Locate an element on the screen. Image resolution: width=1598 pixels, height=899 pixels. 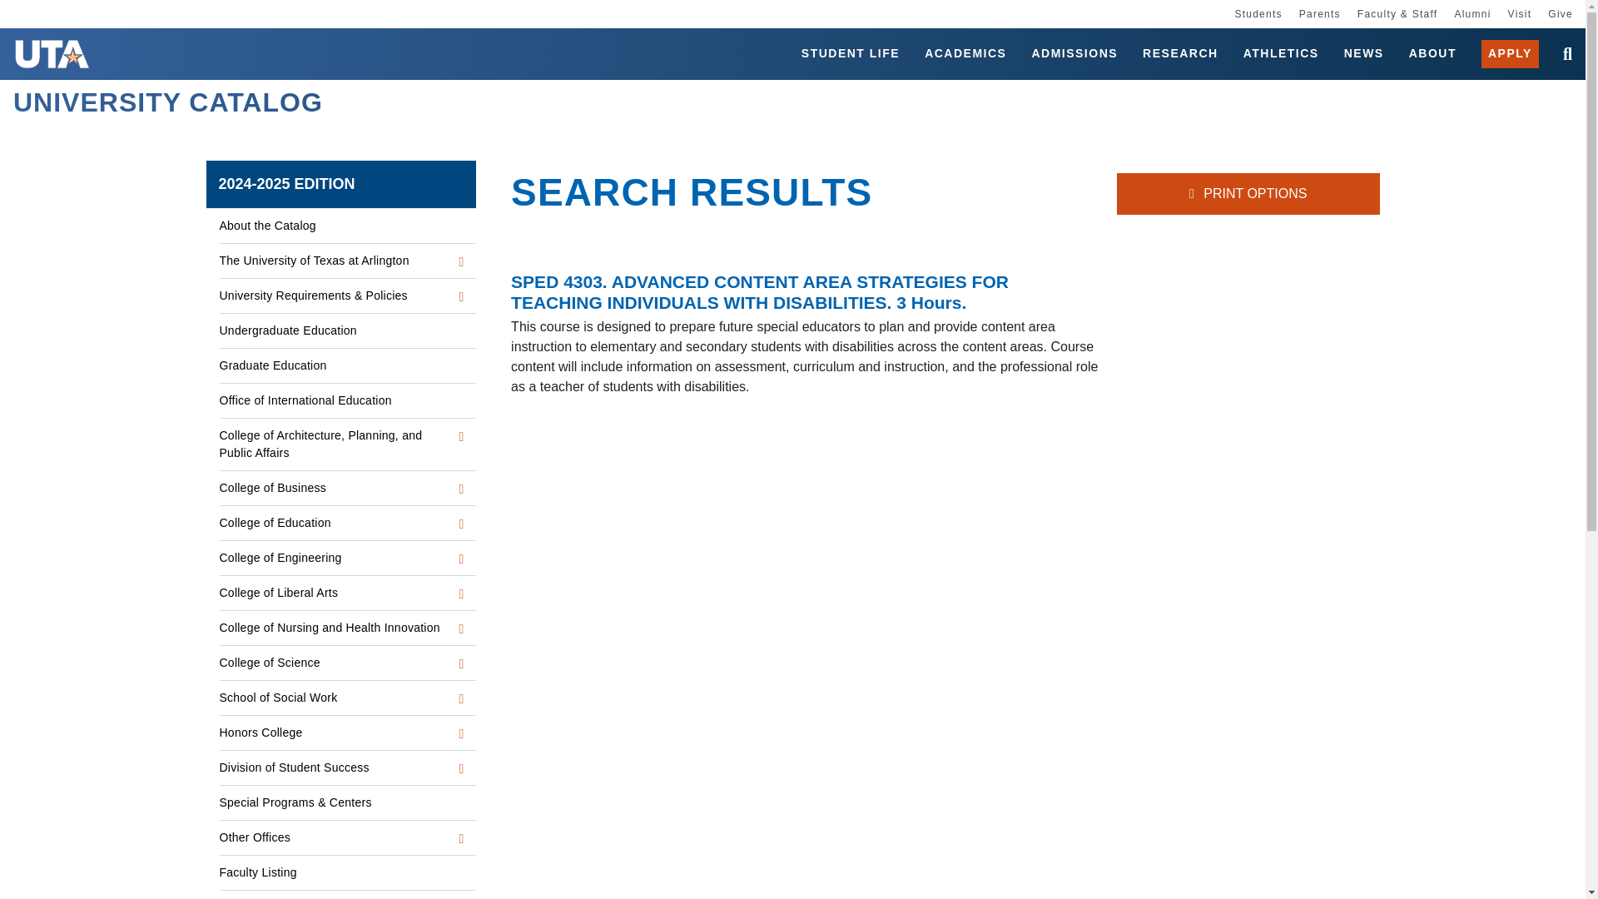
STUDENT LIFE is located at coordinates (851, 53).